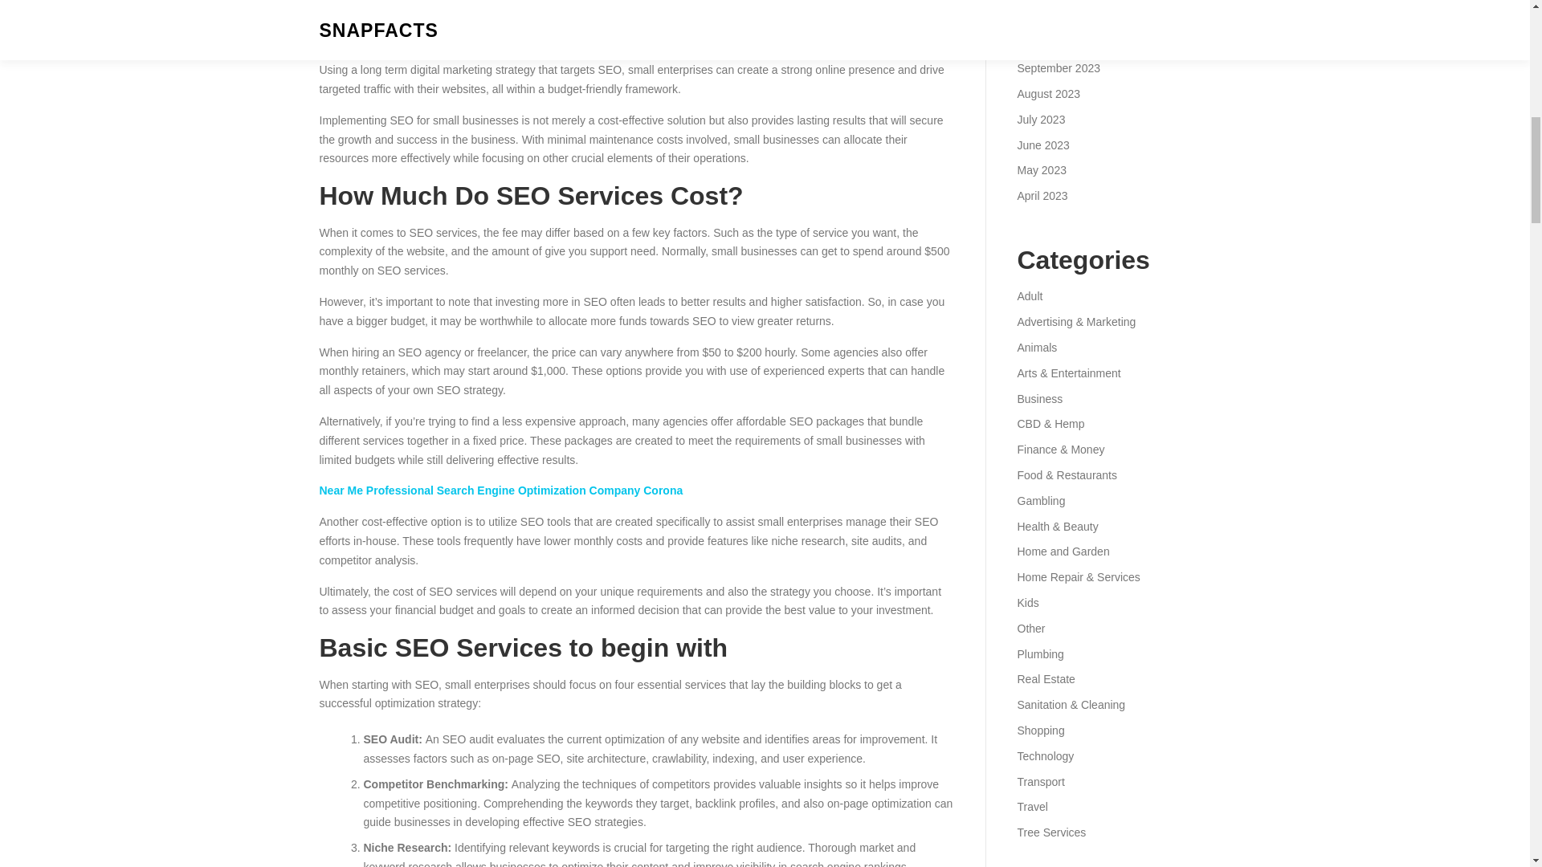 This screenshot has height=867, width=1542. Describe the element at coordinates (1048, 94) in the screenshot. I see `August 2023` at that location.